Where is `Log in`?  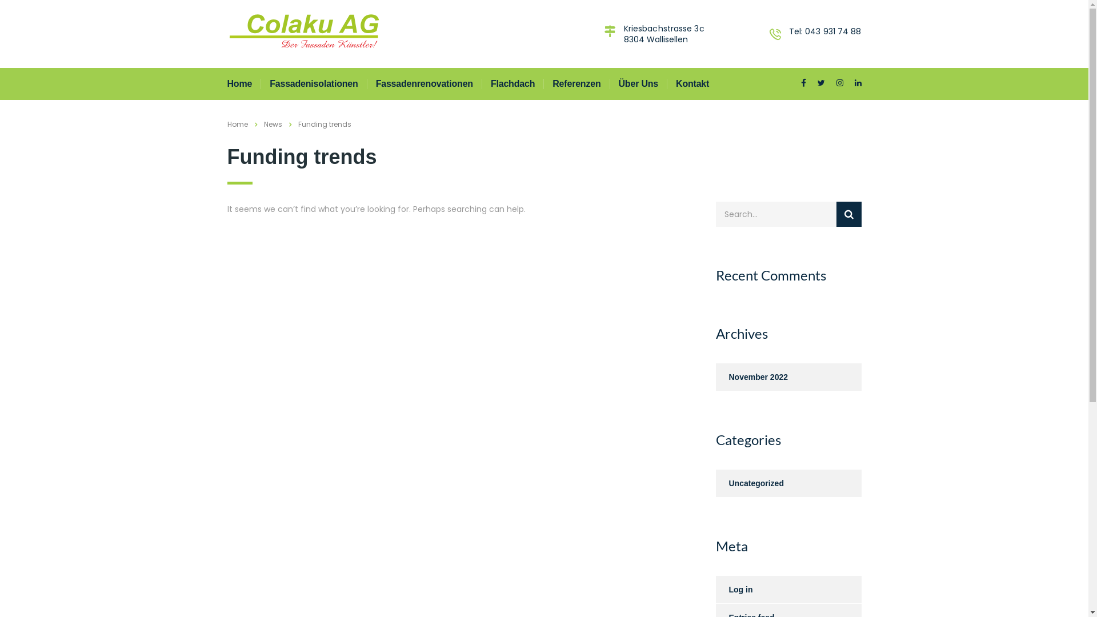 Log in is located at coordinates (734, 590).